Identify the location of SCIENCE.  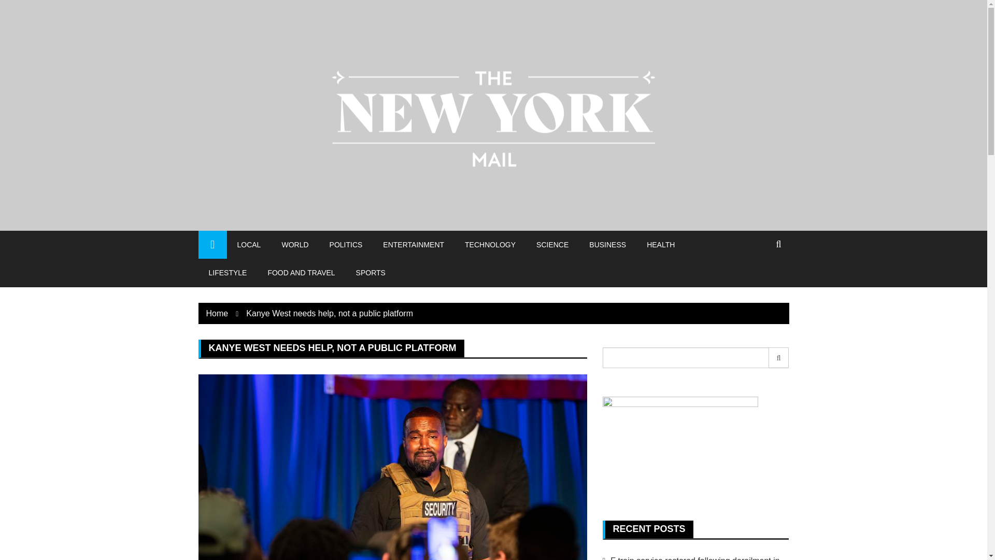
(552, 244).